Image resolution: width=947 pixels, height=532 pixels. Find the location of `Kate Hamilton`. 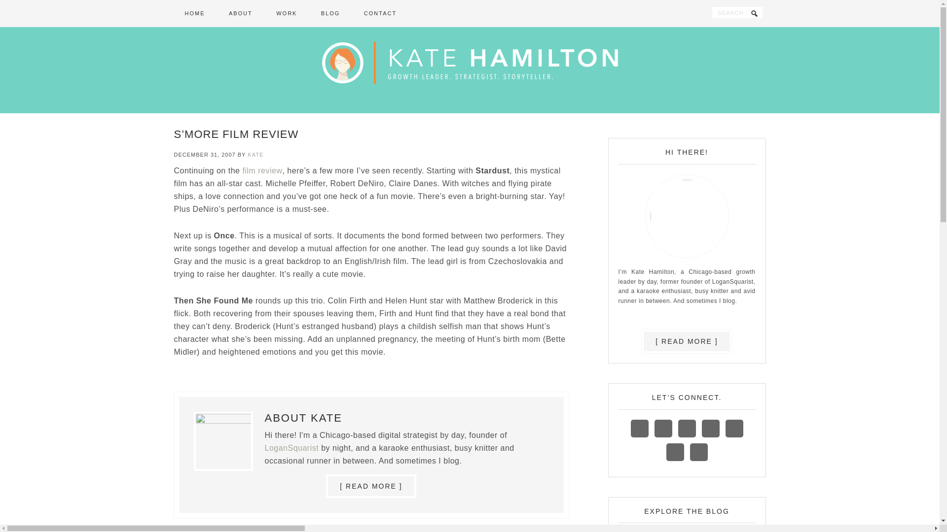

Kate Hamilton is located at coordinates (470, 68).